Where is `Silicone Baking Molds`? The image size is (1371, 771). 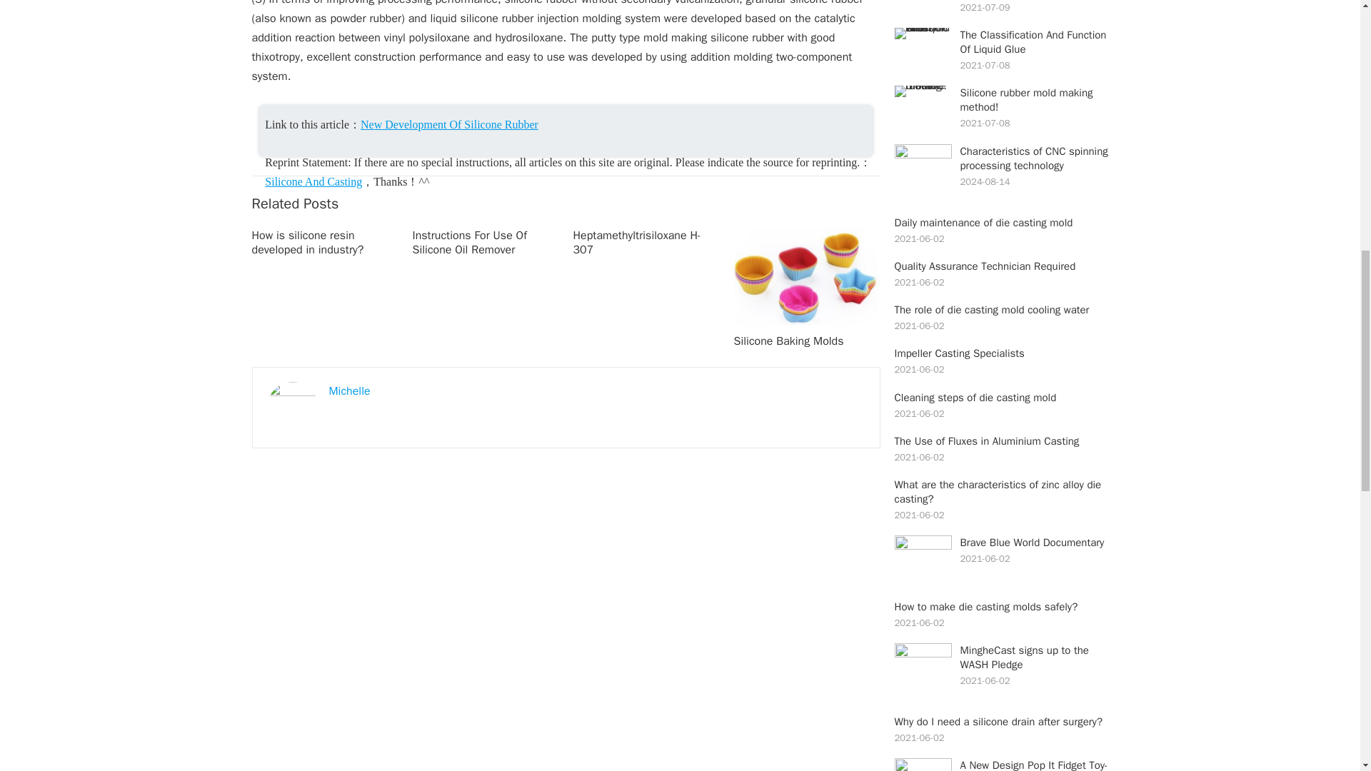 Silicone Baking Molds is located at coordinates (788, 341).